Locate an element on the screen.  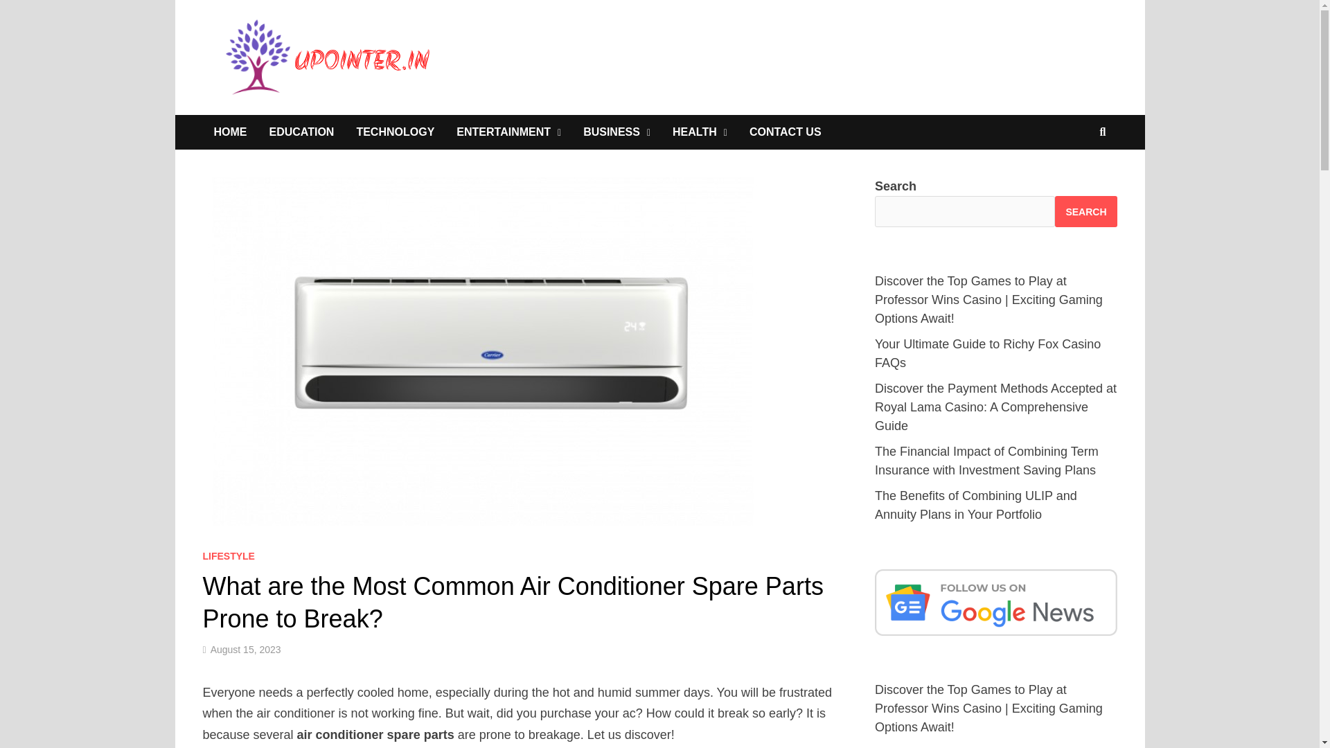
EDUCATION is located at coordinates (301, 132).